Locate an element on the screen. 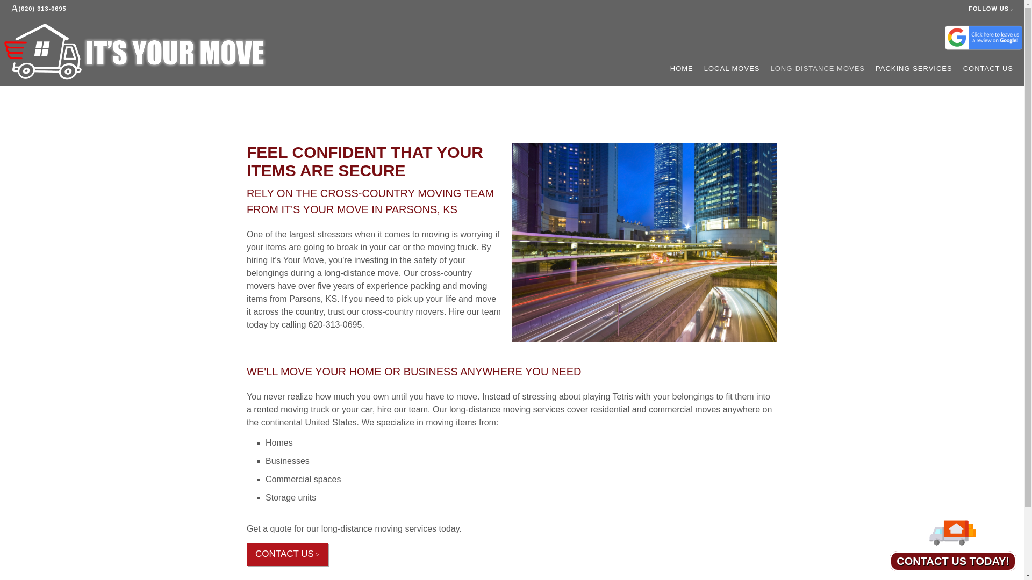 Image resolution: width=1032 pixels, height=580 pixels. LONG-DISTANCE MOVES is located at coordinates (818, 69).